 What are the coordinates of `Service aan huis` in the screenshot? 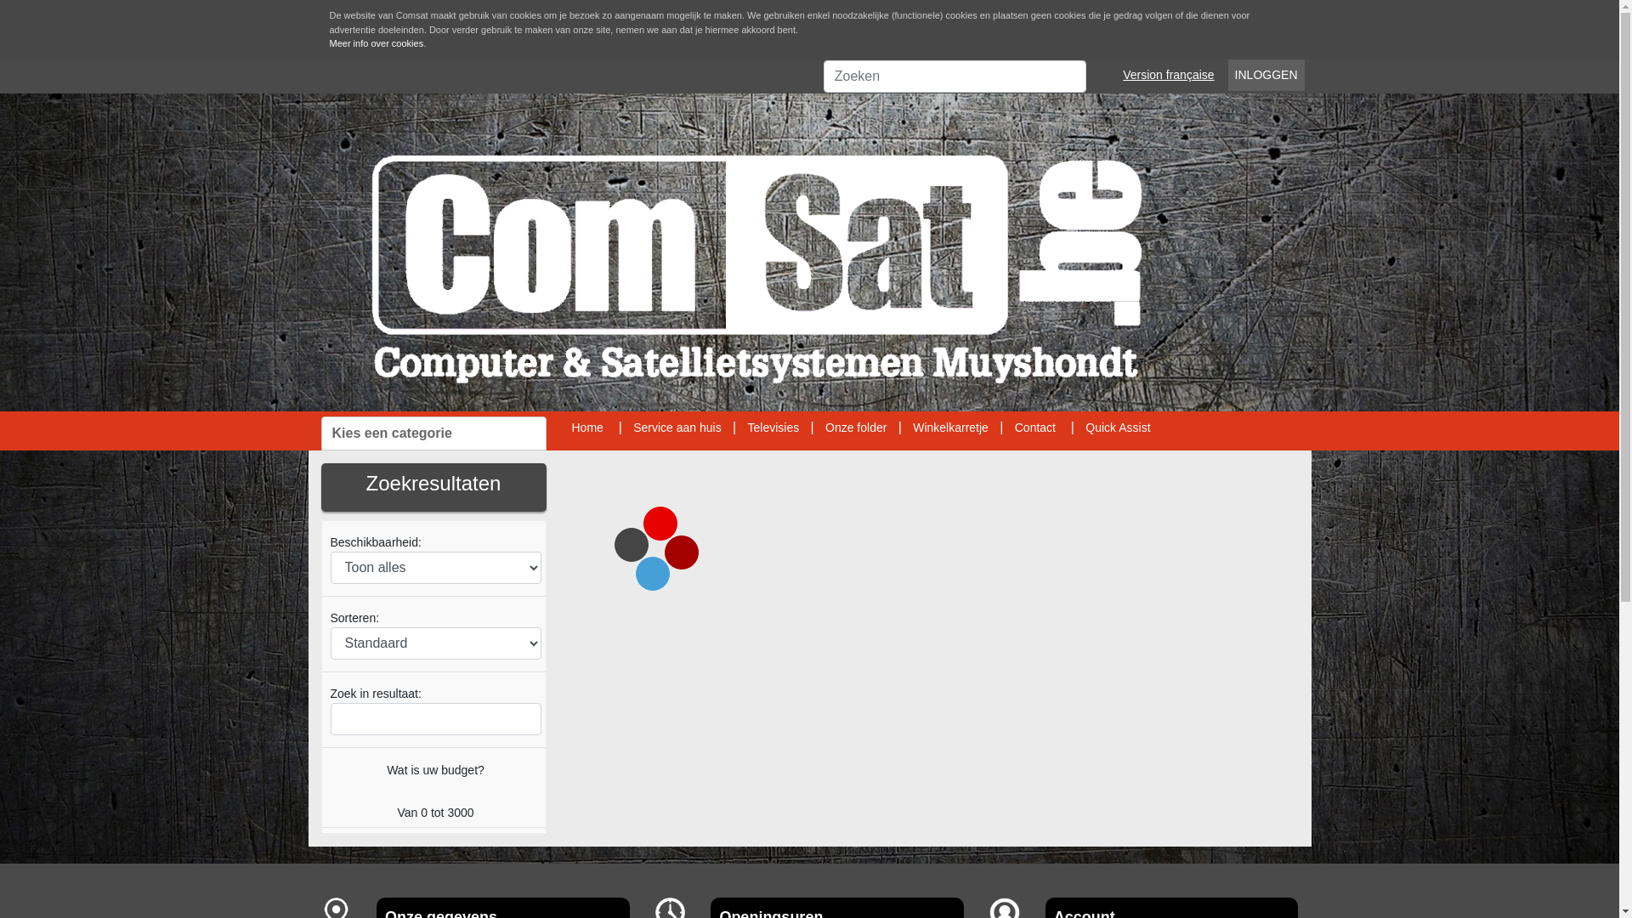 It's located at (677, 428).